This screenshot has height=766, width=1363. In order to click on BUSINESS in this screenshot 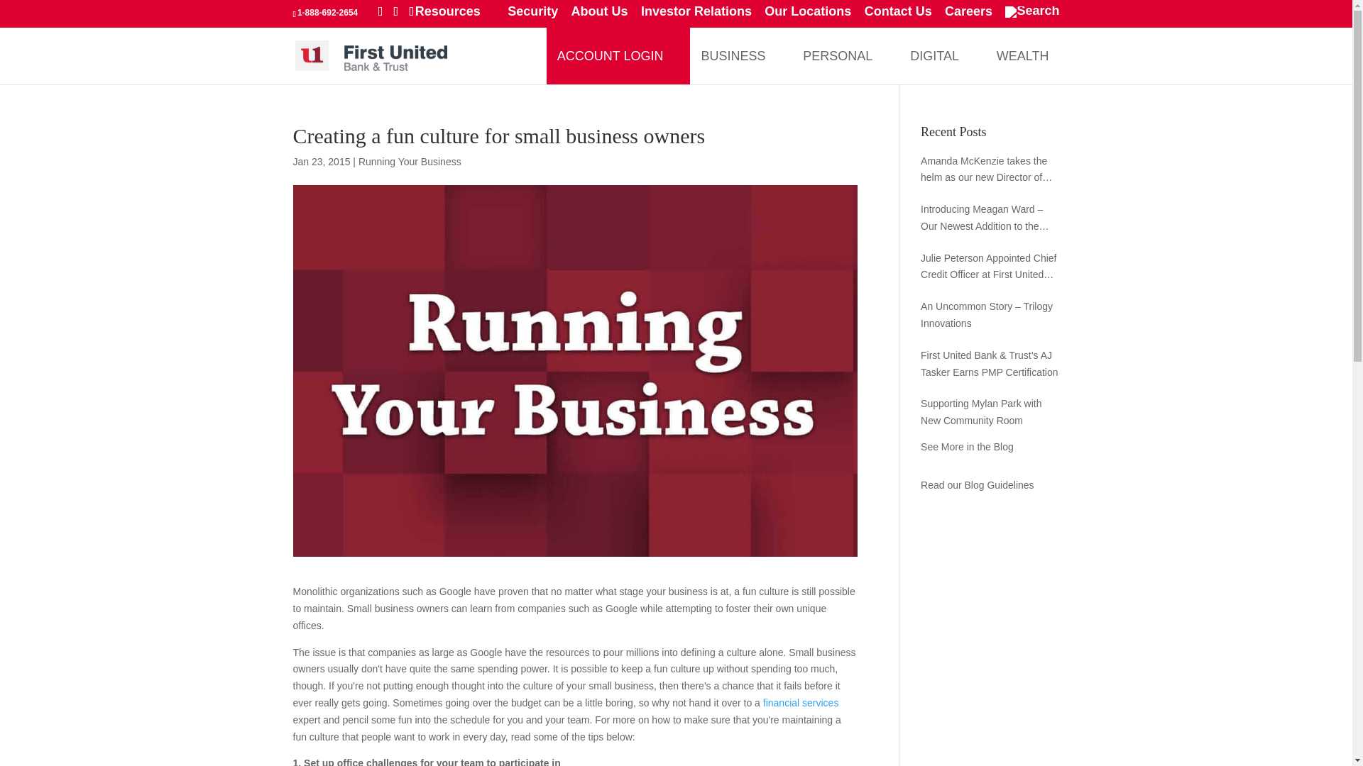, I will do `click(733, 55)`.